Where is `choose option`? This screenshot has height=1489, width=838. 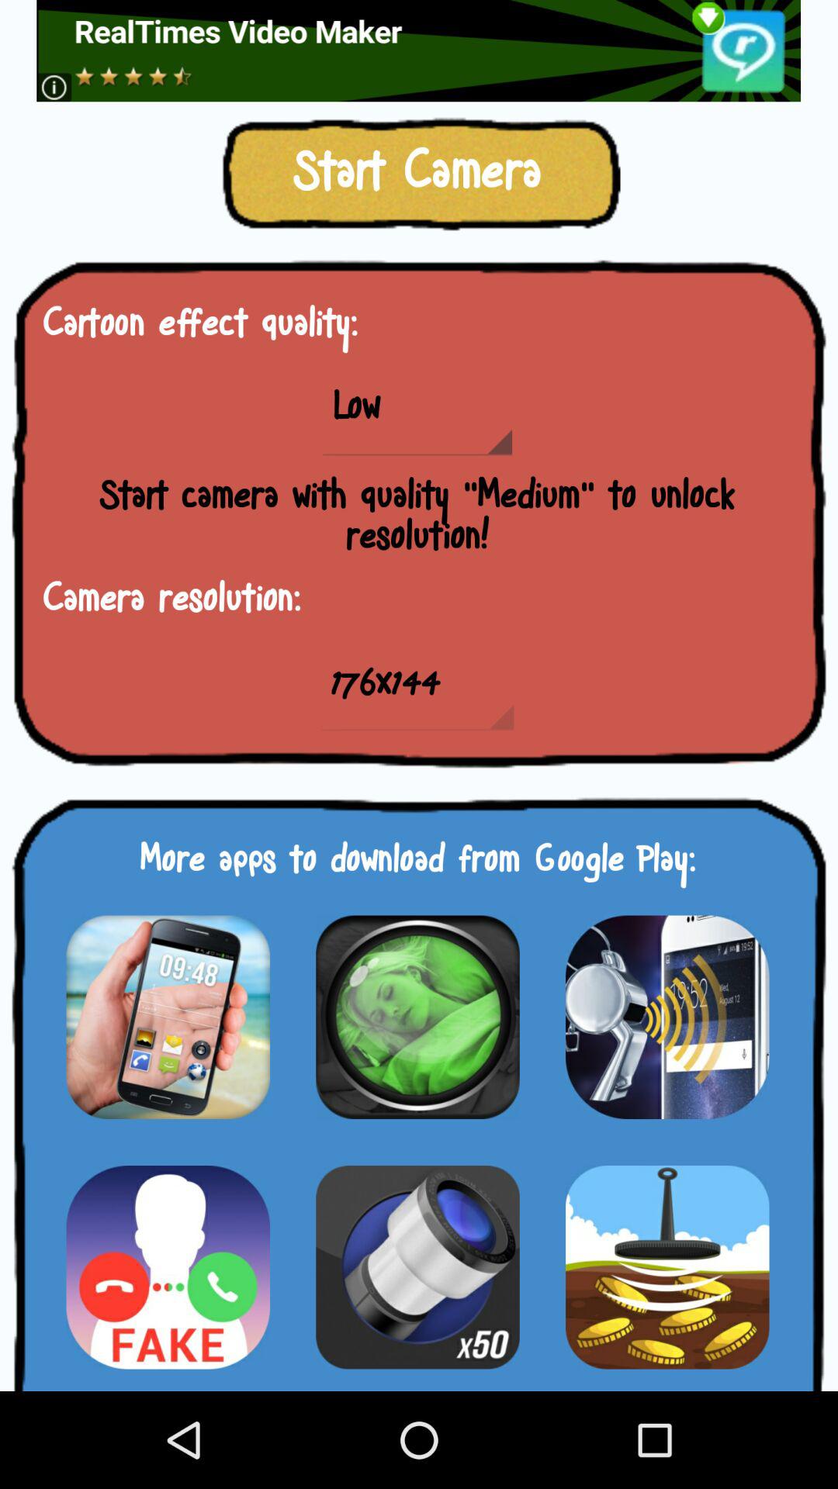 choose option is located at coordinates (417, 1267).